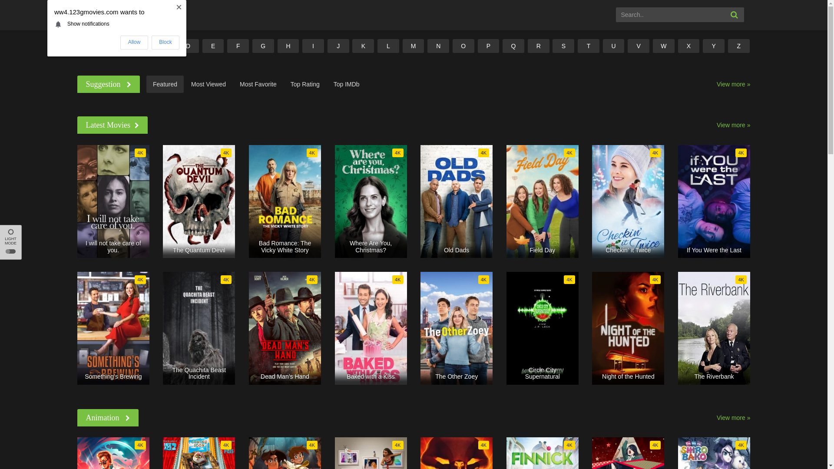 The height and width of the screenshot is (469, 834). I want to click on A, so click(113, 46).